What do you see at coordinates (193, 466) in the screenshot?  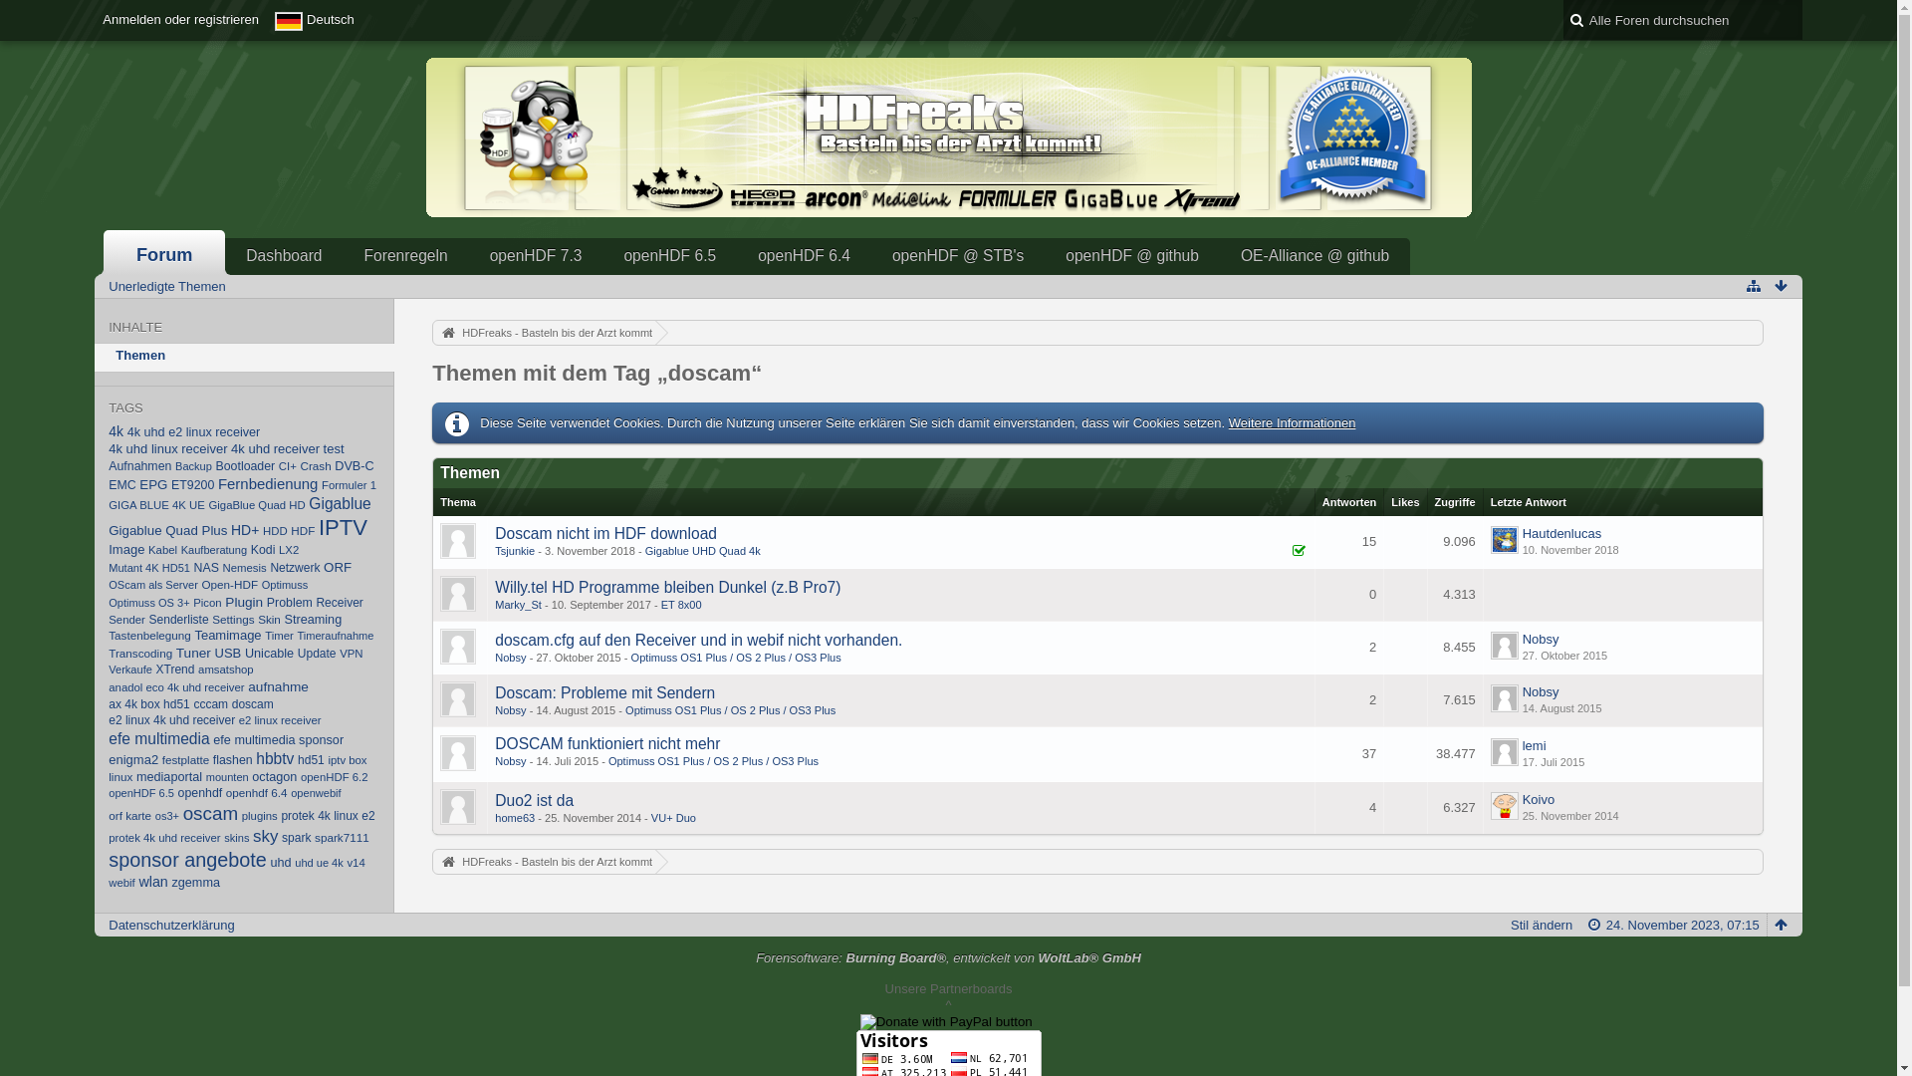 I see `Backup` at bounding box center [193, 466].